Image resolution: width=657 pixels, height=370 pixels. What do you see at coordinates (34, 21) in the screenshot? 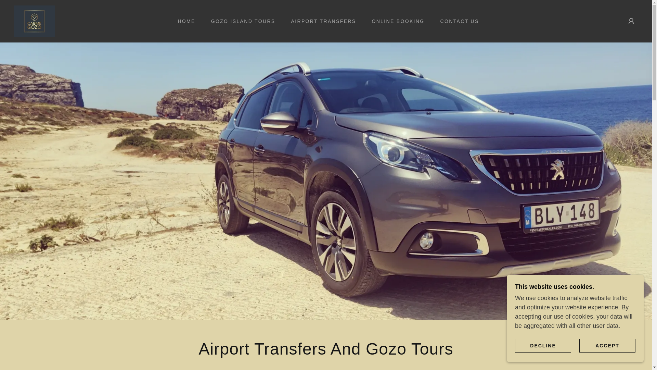
I see `CabMeGozo` at bounding box center [34, 21].